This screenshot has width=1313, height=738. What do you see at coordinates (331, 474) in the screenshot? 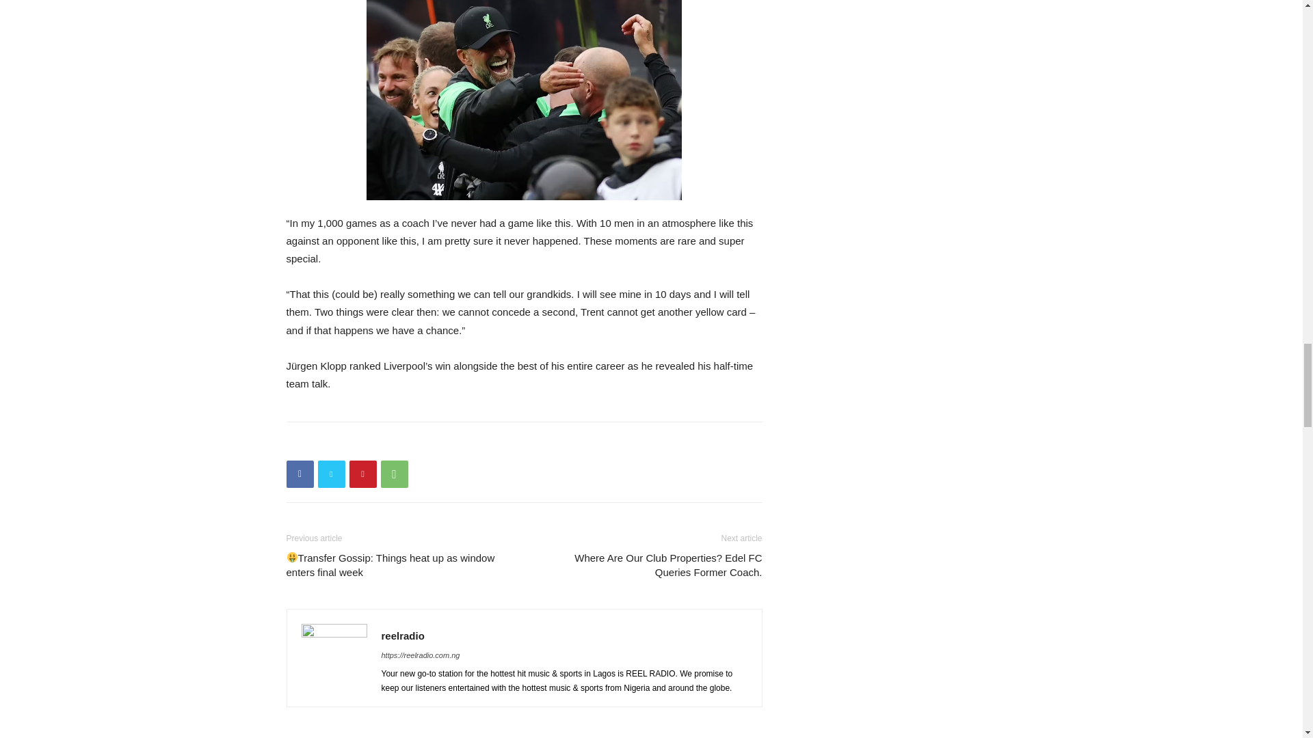
I see `Twitter` at bounding box center [331, 474].